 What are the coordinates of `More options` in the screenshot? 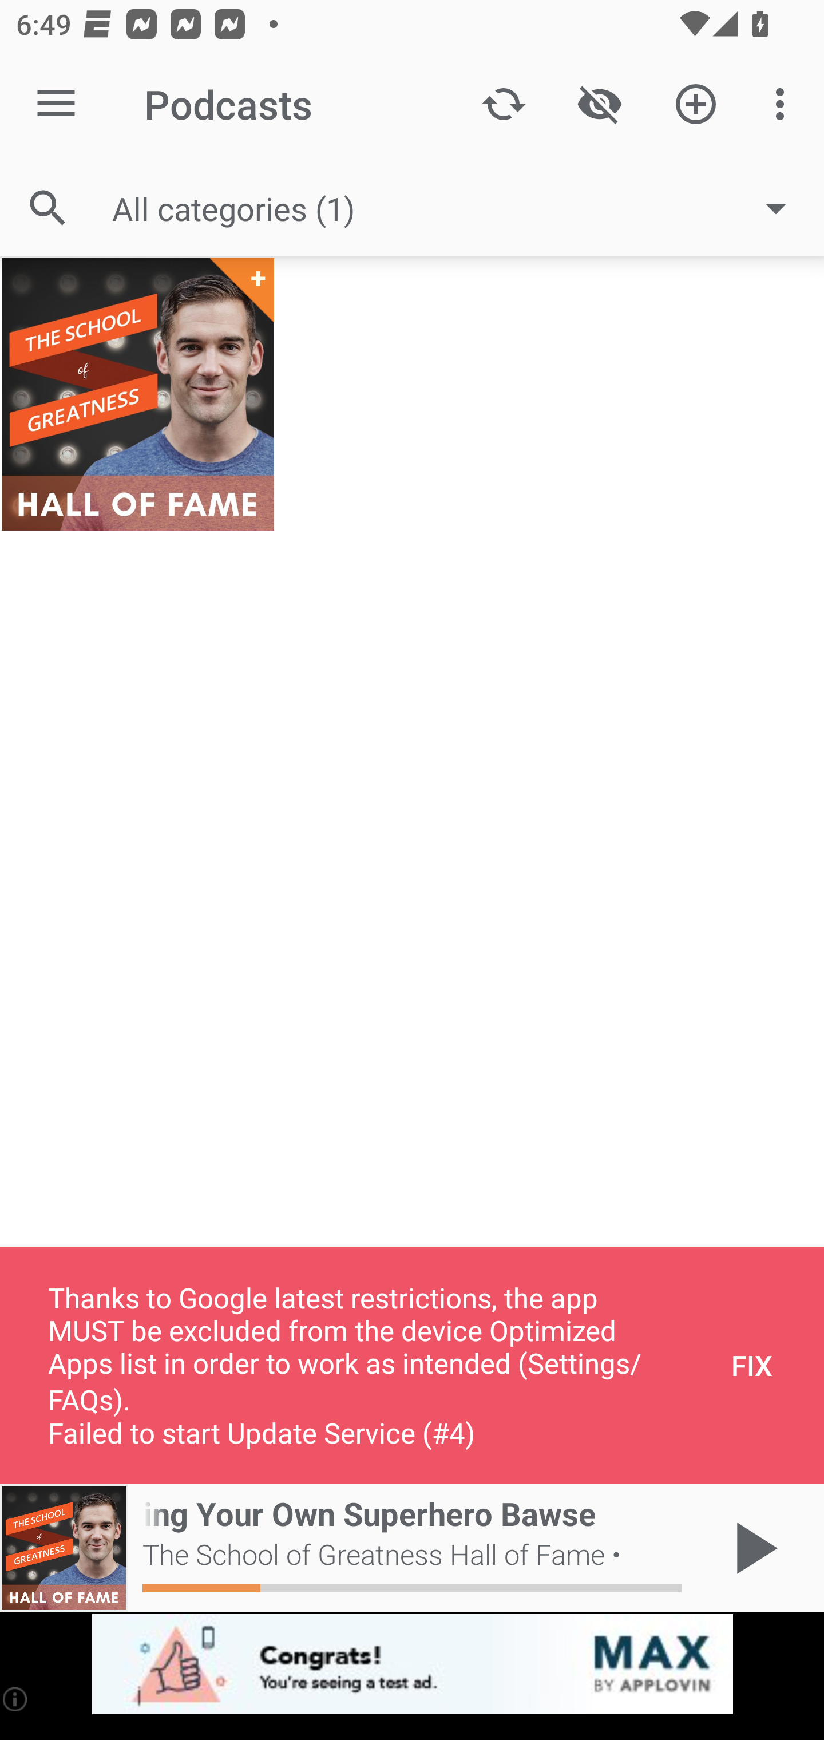 It's located at (784, 104).